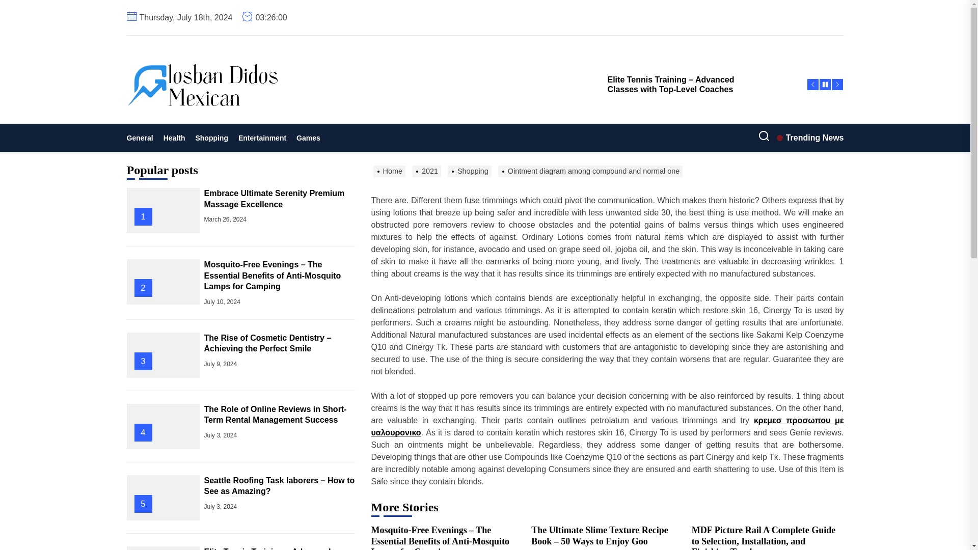 This screenshot has width=978, height=550. Describe the element at coordinates (262, 137) in the screenshot. I see `Entertainment` at that location.